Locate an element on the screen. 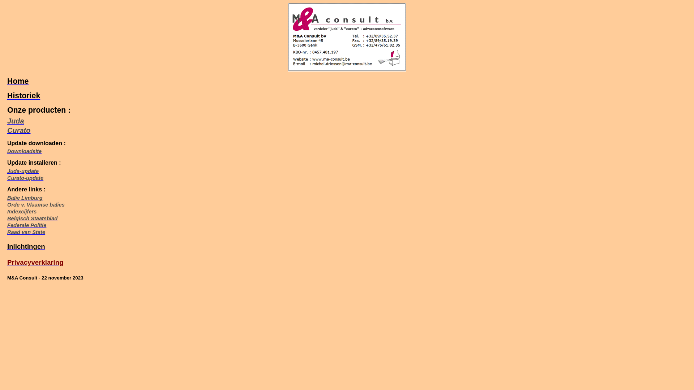 This screenshot has height=390, width=694. Orde v. Vlaamse balies is located at coordinates (36, 205).